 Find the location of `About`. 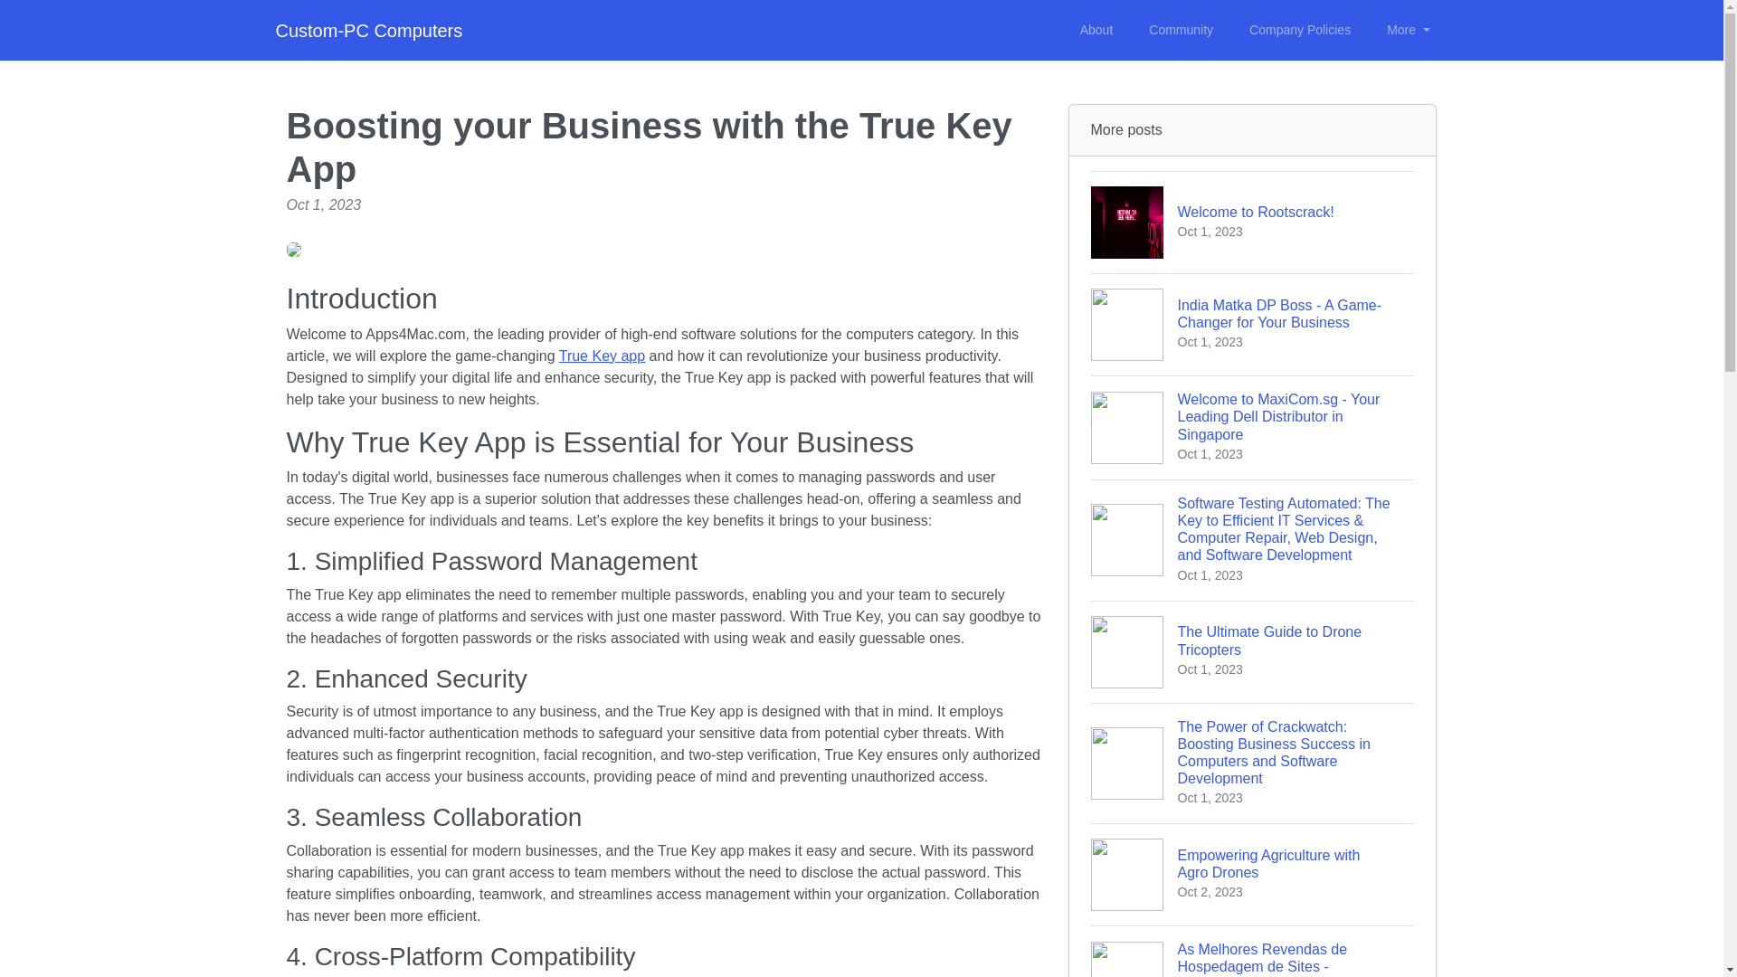

About is located at coordinates (1096, 30).